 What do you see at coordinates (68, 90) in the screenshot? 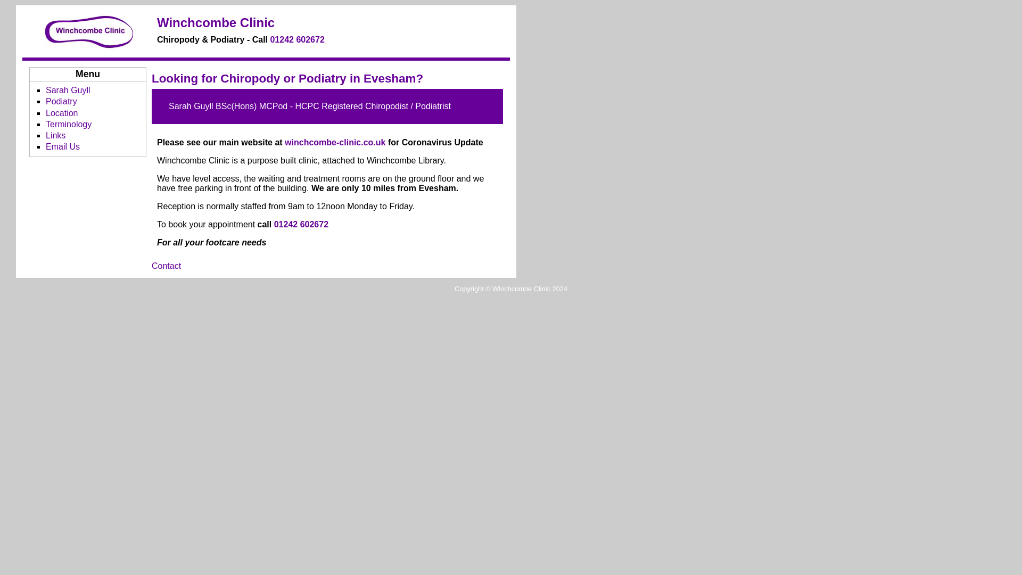
I see `Sarah Guyll` at bounding box center [68, 90].